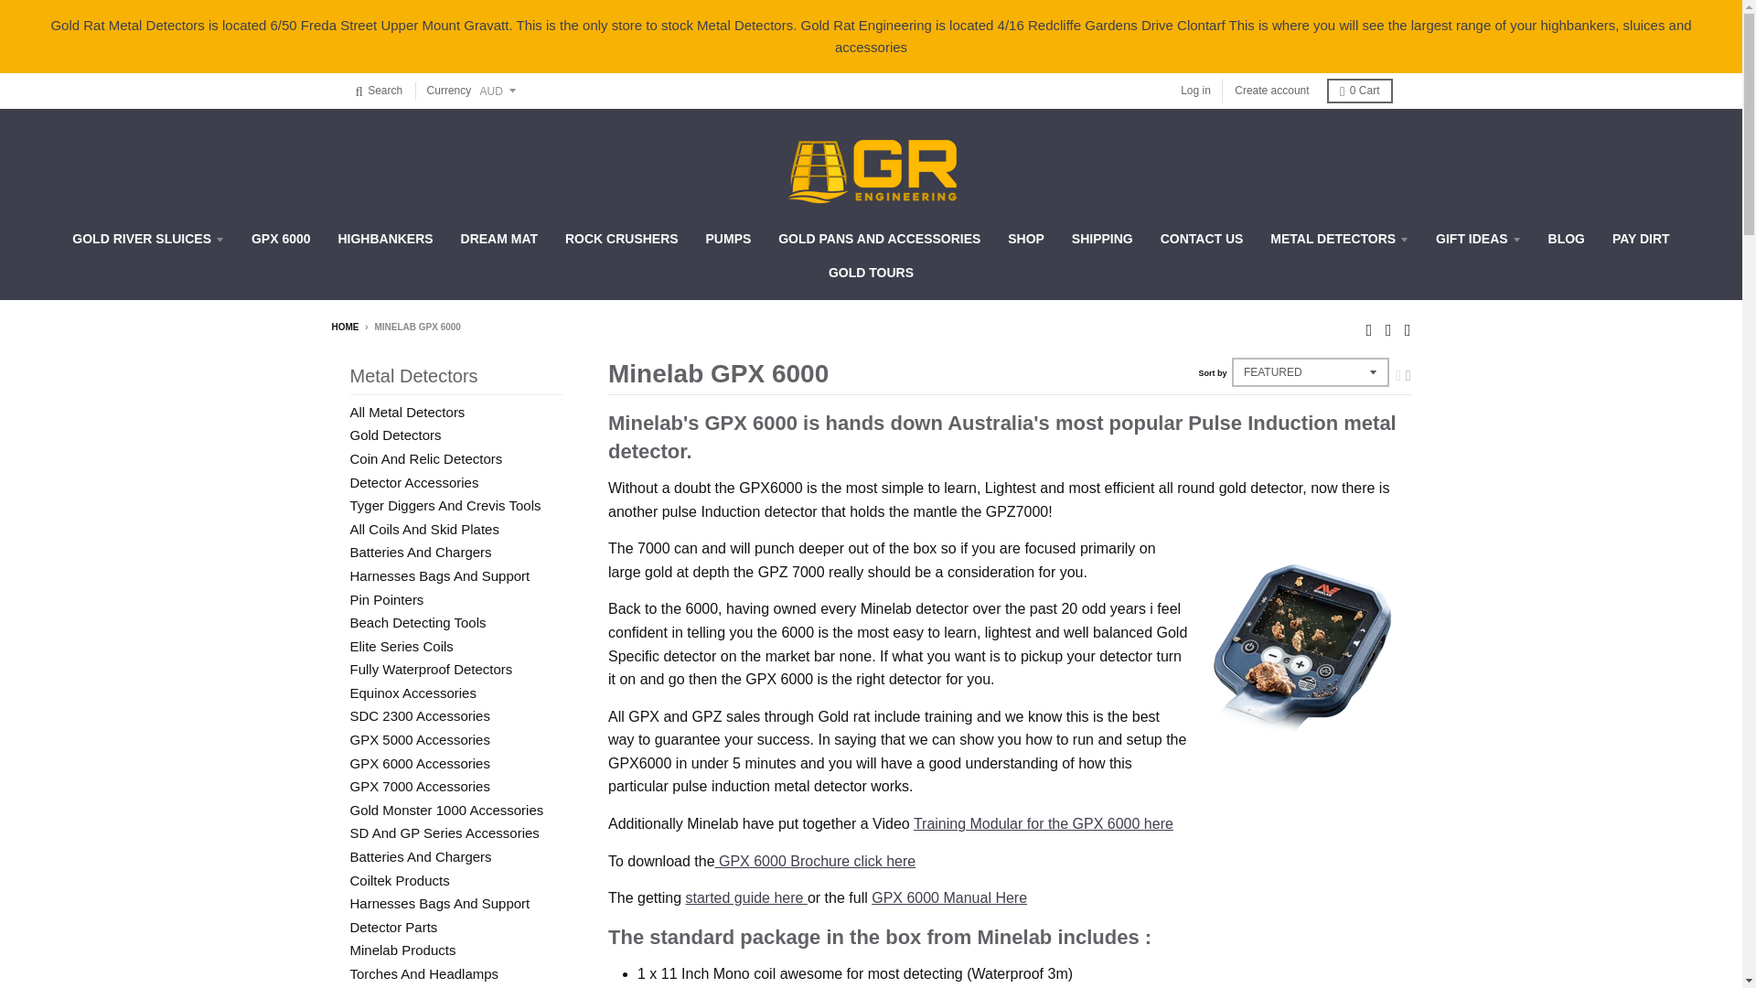  What do you see at coordinates (379, 91) in the screenshot?
I see `Search` at bounding box center [379, 91].